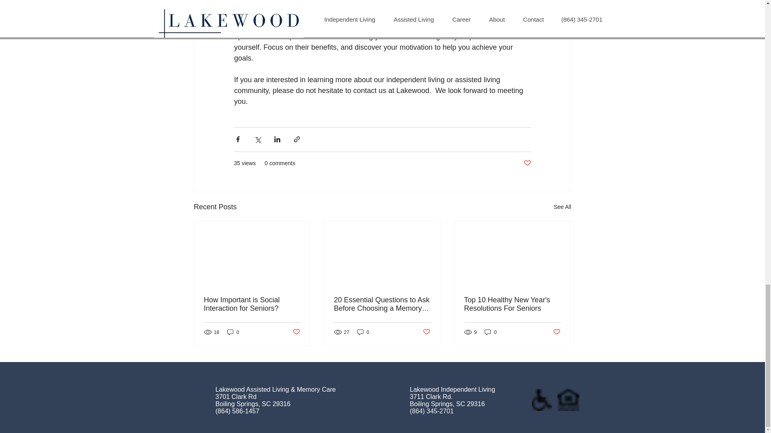 The image size is (771, 433). I want to click on Post not marked as liked, so click(296, 332).